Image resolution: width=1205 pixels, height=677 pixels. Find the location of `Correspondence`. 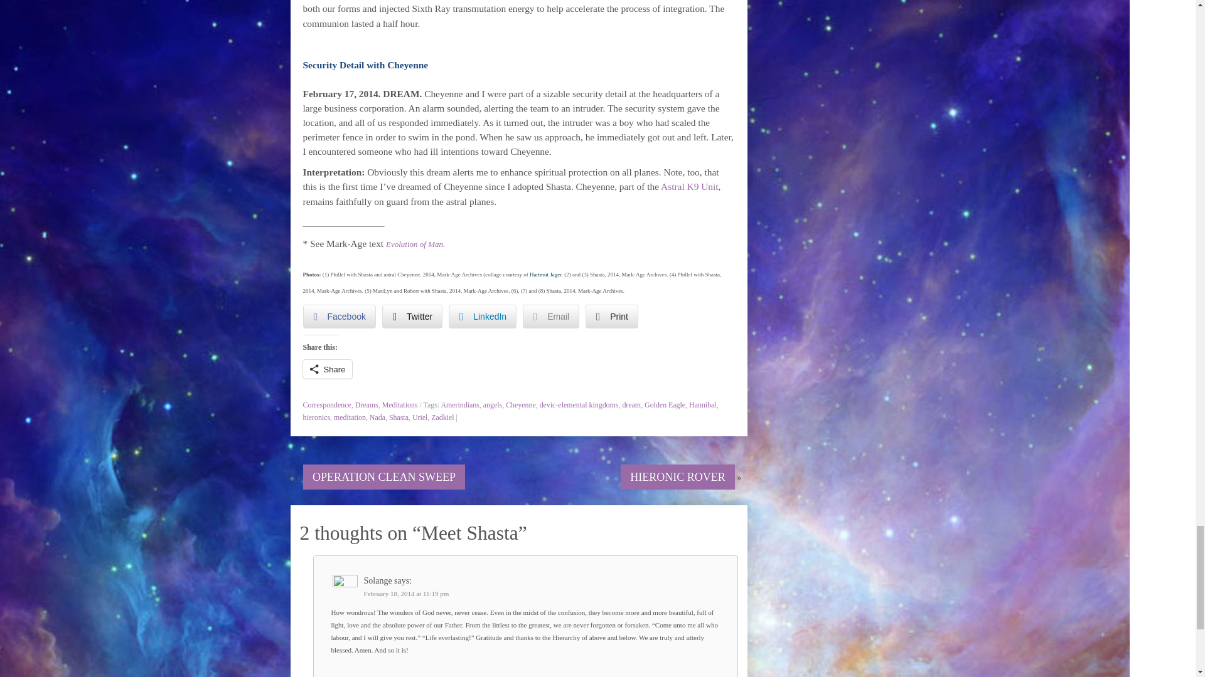

Correspondence is located at coordinates (326, 405).